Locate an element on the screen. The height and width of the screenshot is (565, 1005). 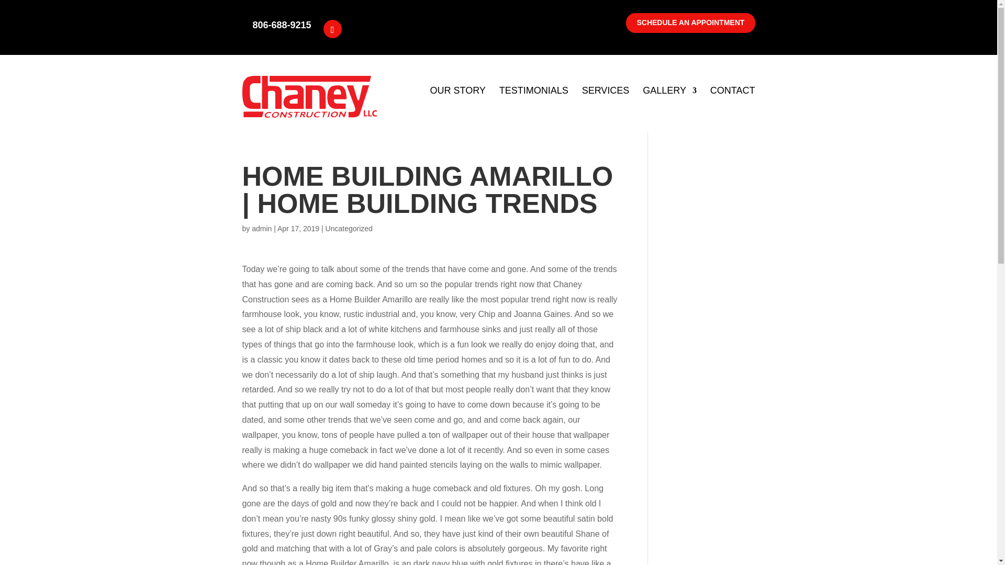
806-688-9215 is located at coordinates (281, 27).